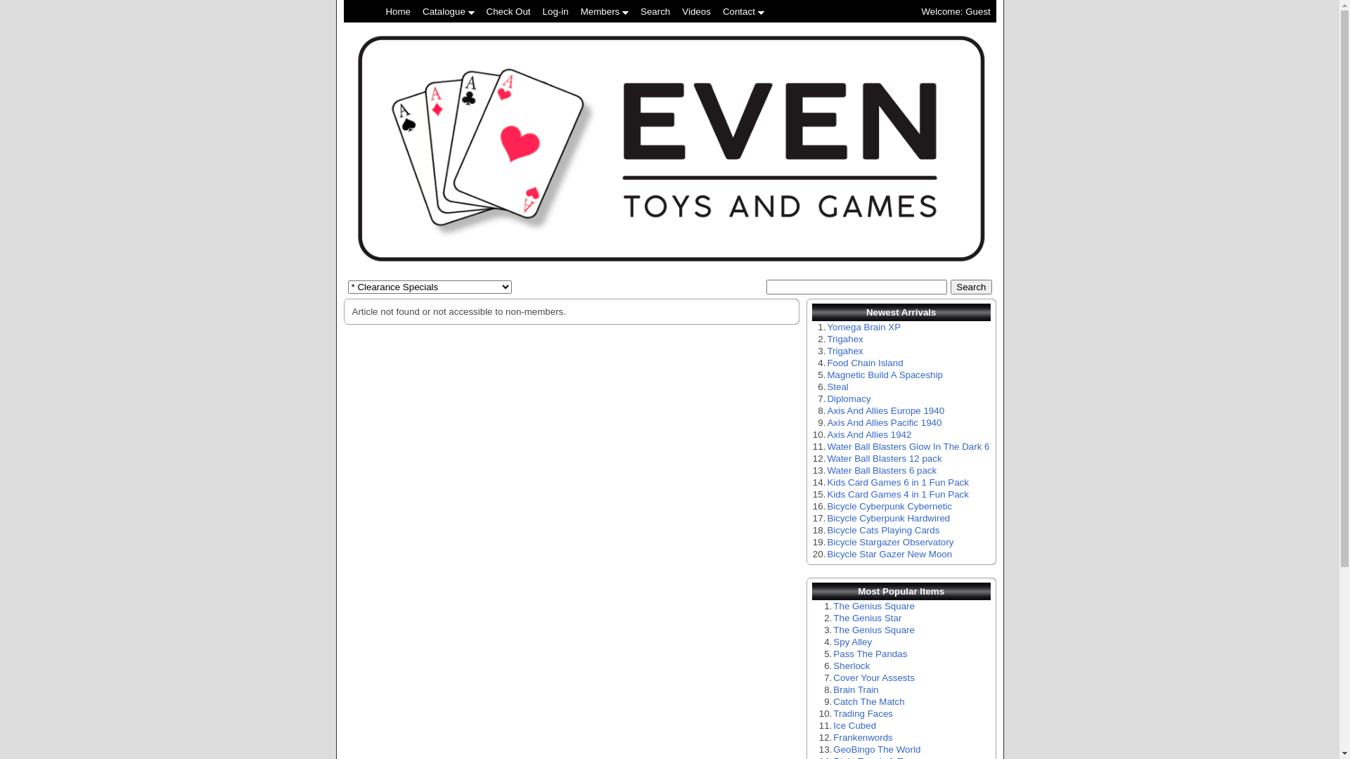 Image resolution: width=1350 pixels, height=759 pixels. I want to click on Frankenwords, so click(863, 738).